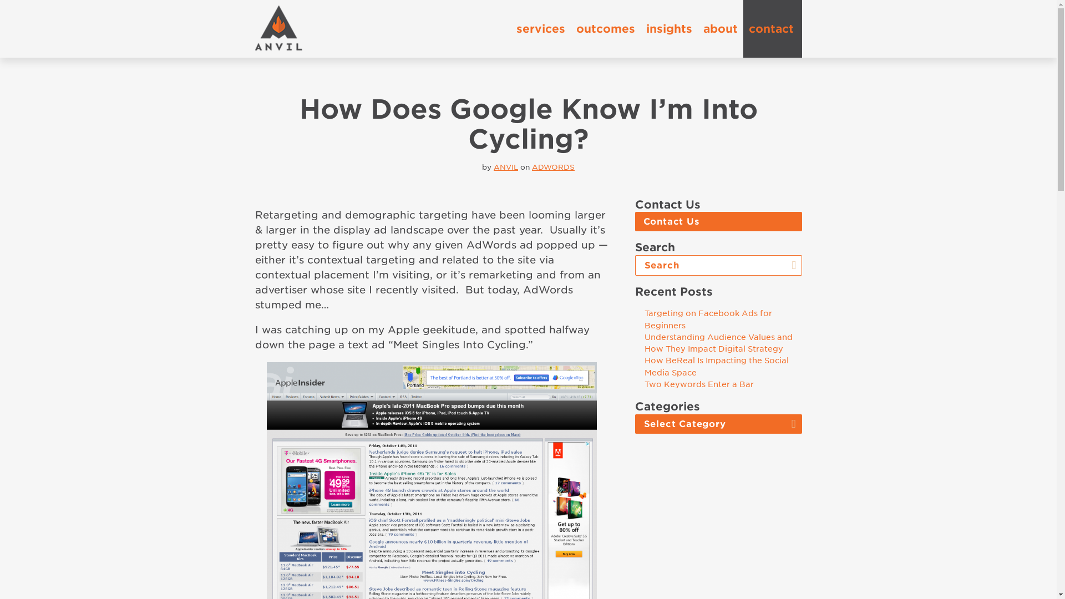 The width and height of the screenshot is (1065, 599). Describe the element at coordinates (718, 221) in the screenshot. I see `Contact Us` at that location.